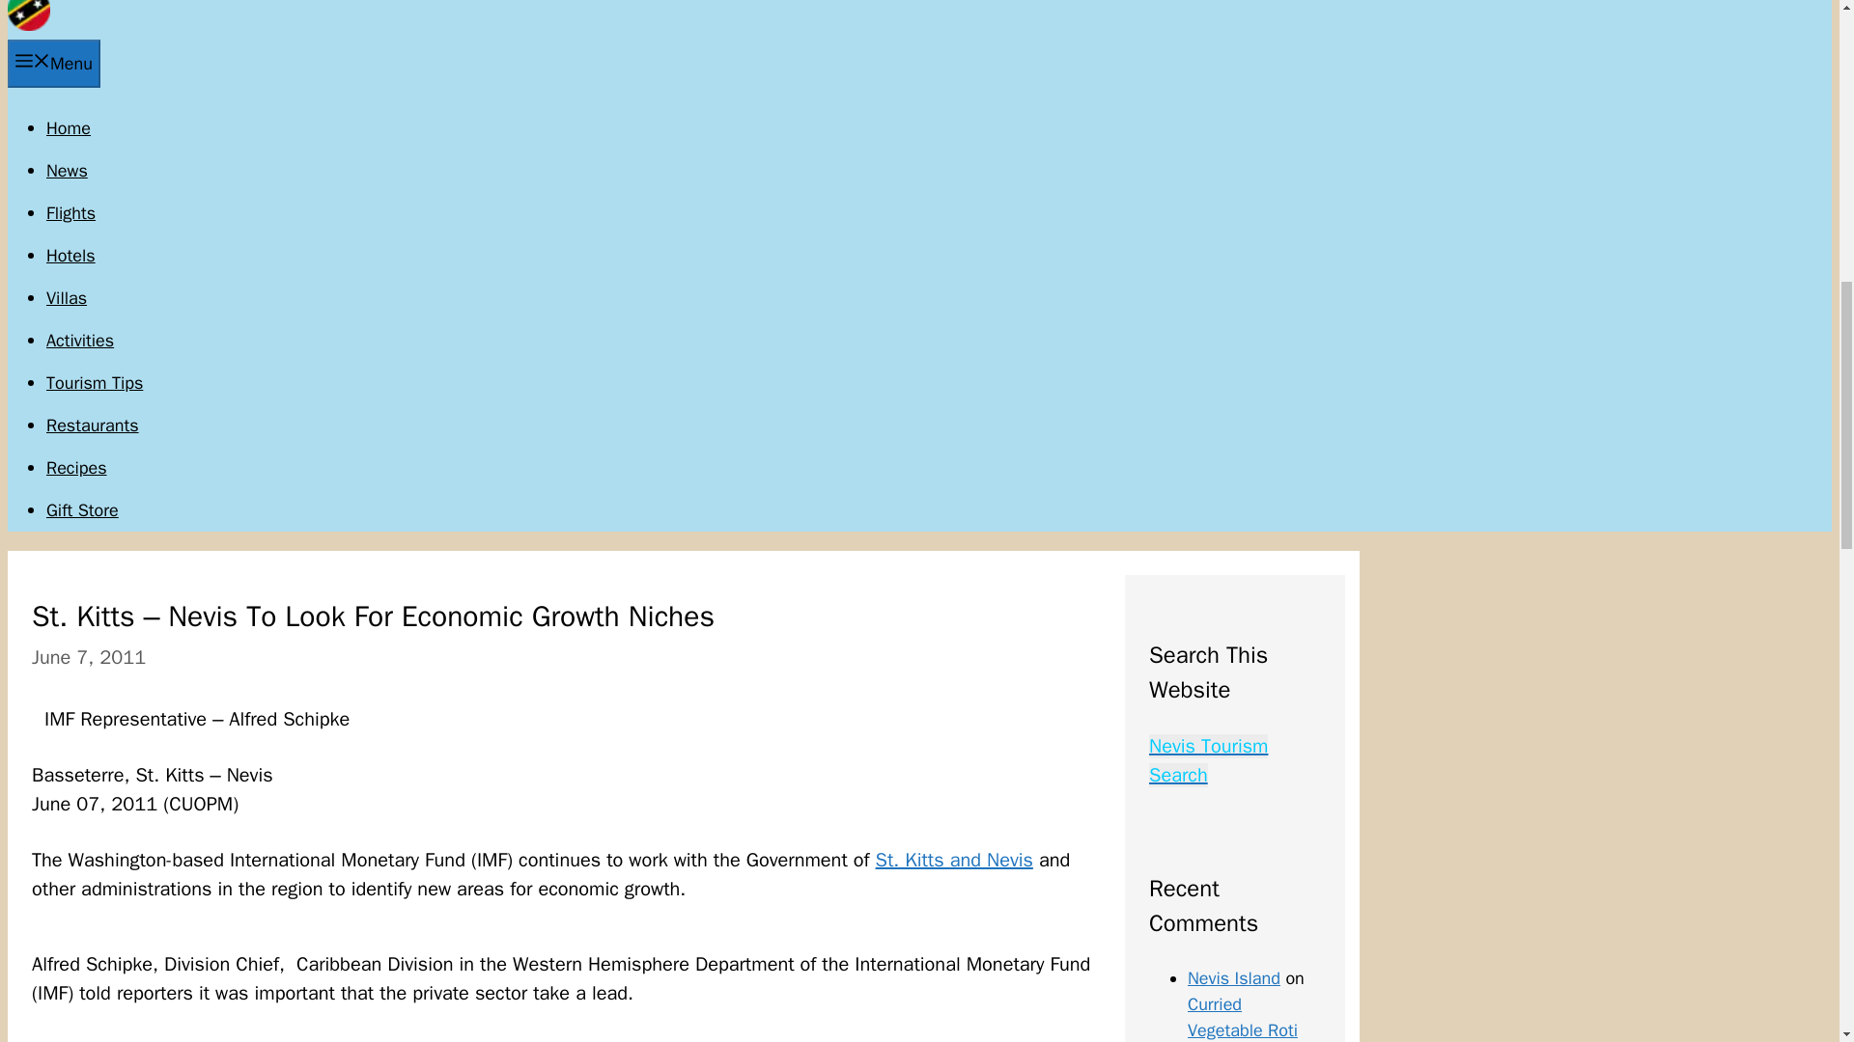 Image resolution: width=1854 pixels, height=1042 pixels. Describe the element at coordinates (77, 467) in the screenshot. I see `Recipes` at that location.